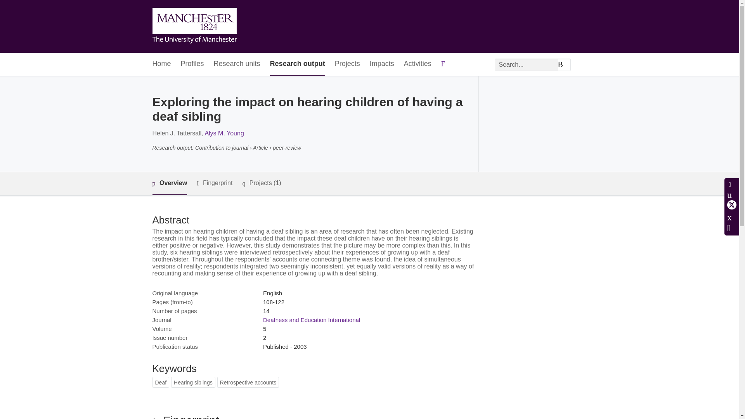  What do you see at coordinates (161, 64) in the screenshot?
I see `Home` at bounding box center [161, 64].